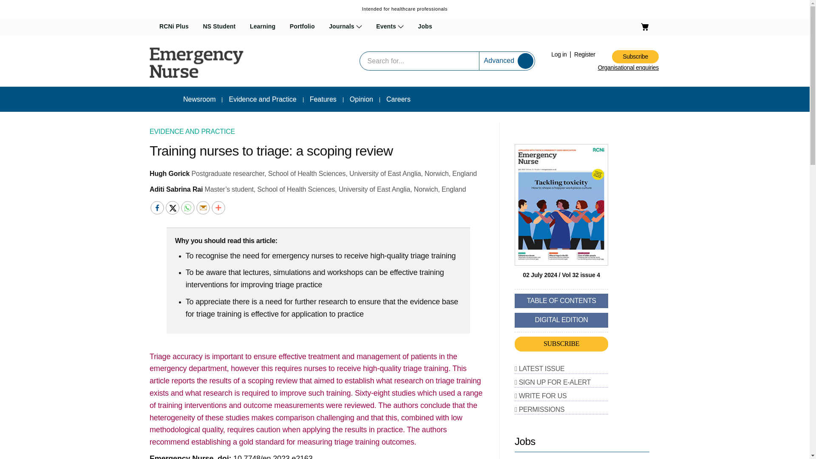  I want to click on X, so click(173, 208).